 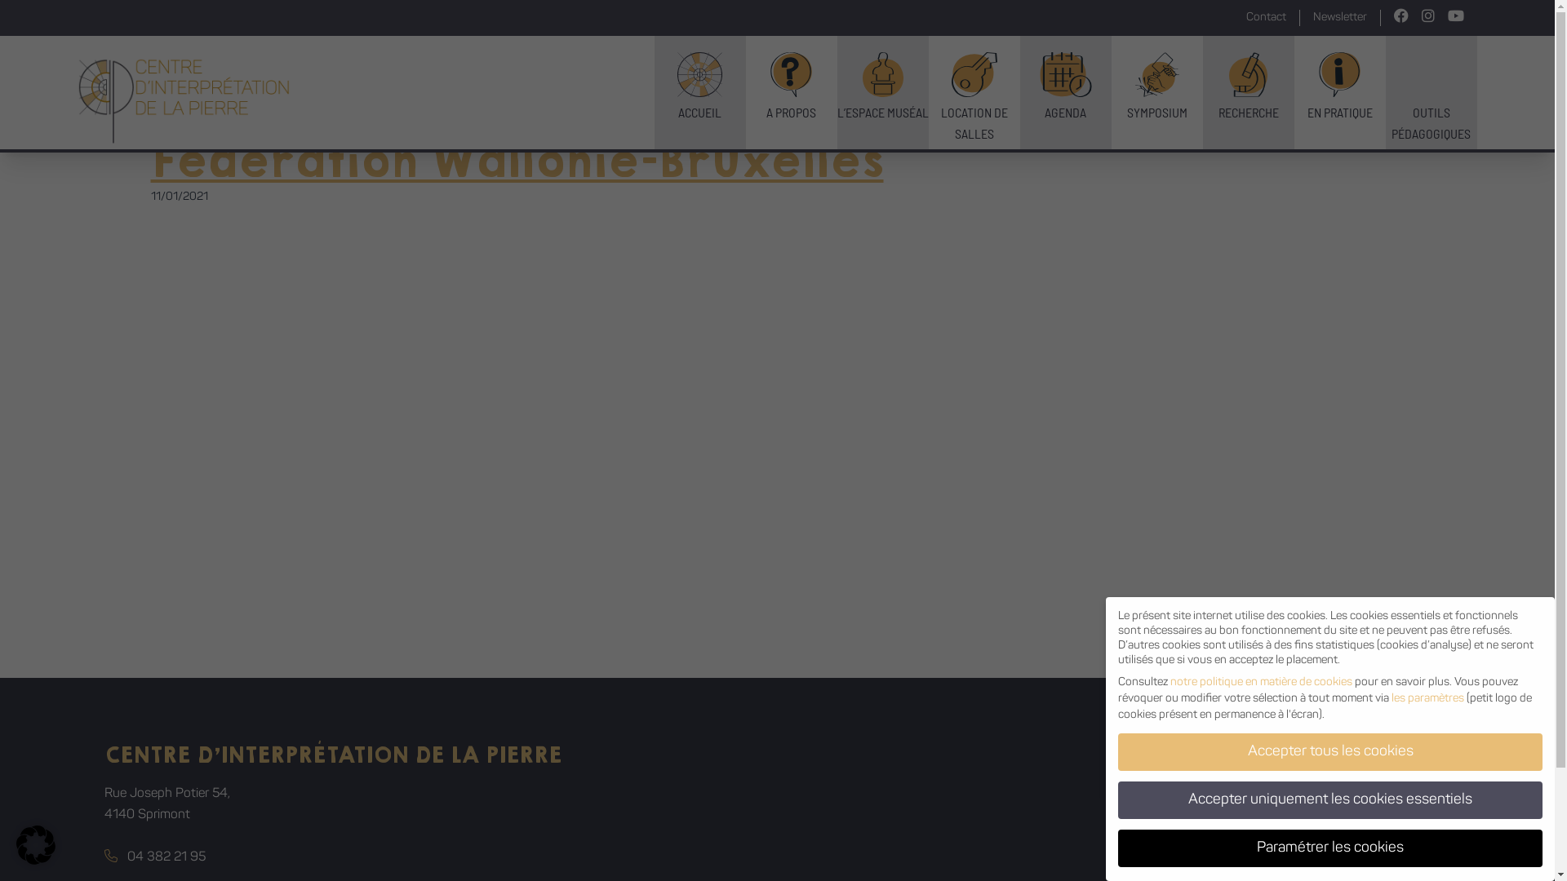 I want to click on Envoyer, so click(x=1435, y=846).